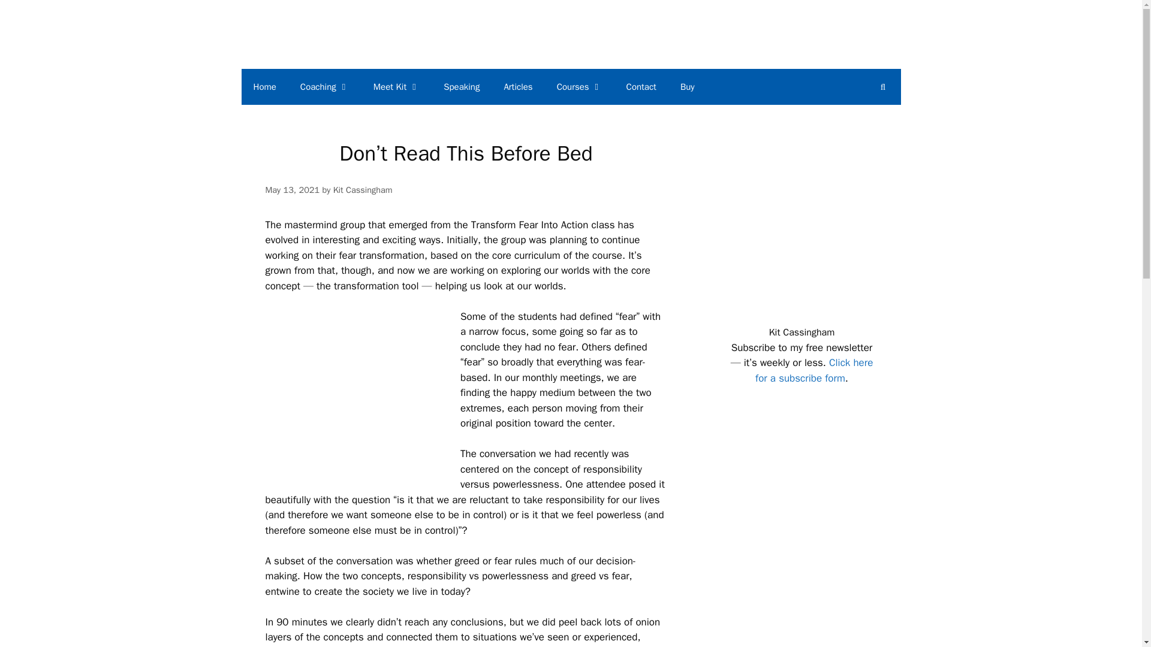 Image resolution: width=1151 pixels, height=647 pixels. What do you see at coordinates (579, 86) in the screenshot?
I see `Courses` at bounding box center [579, 86].